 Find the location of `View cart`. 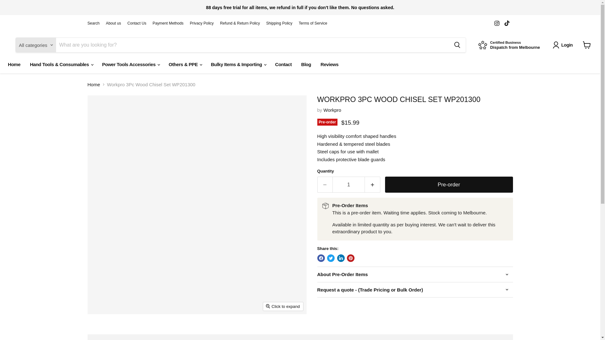

View cart is located at coordinates (587, 45).